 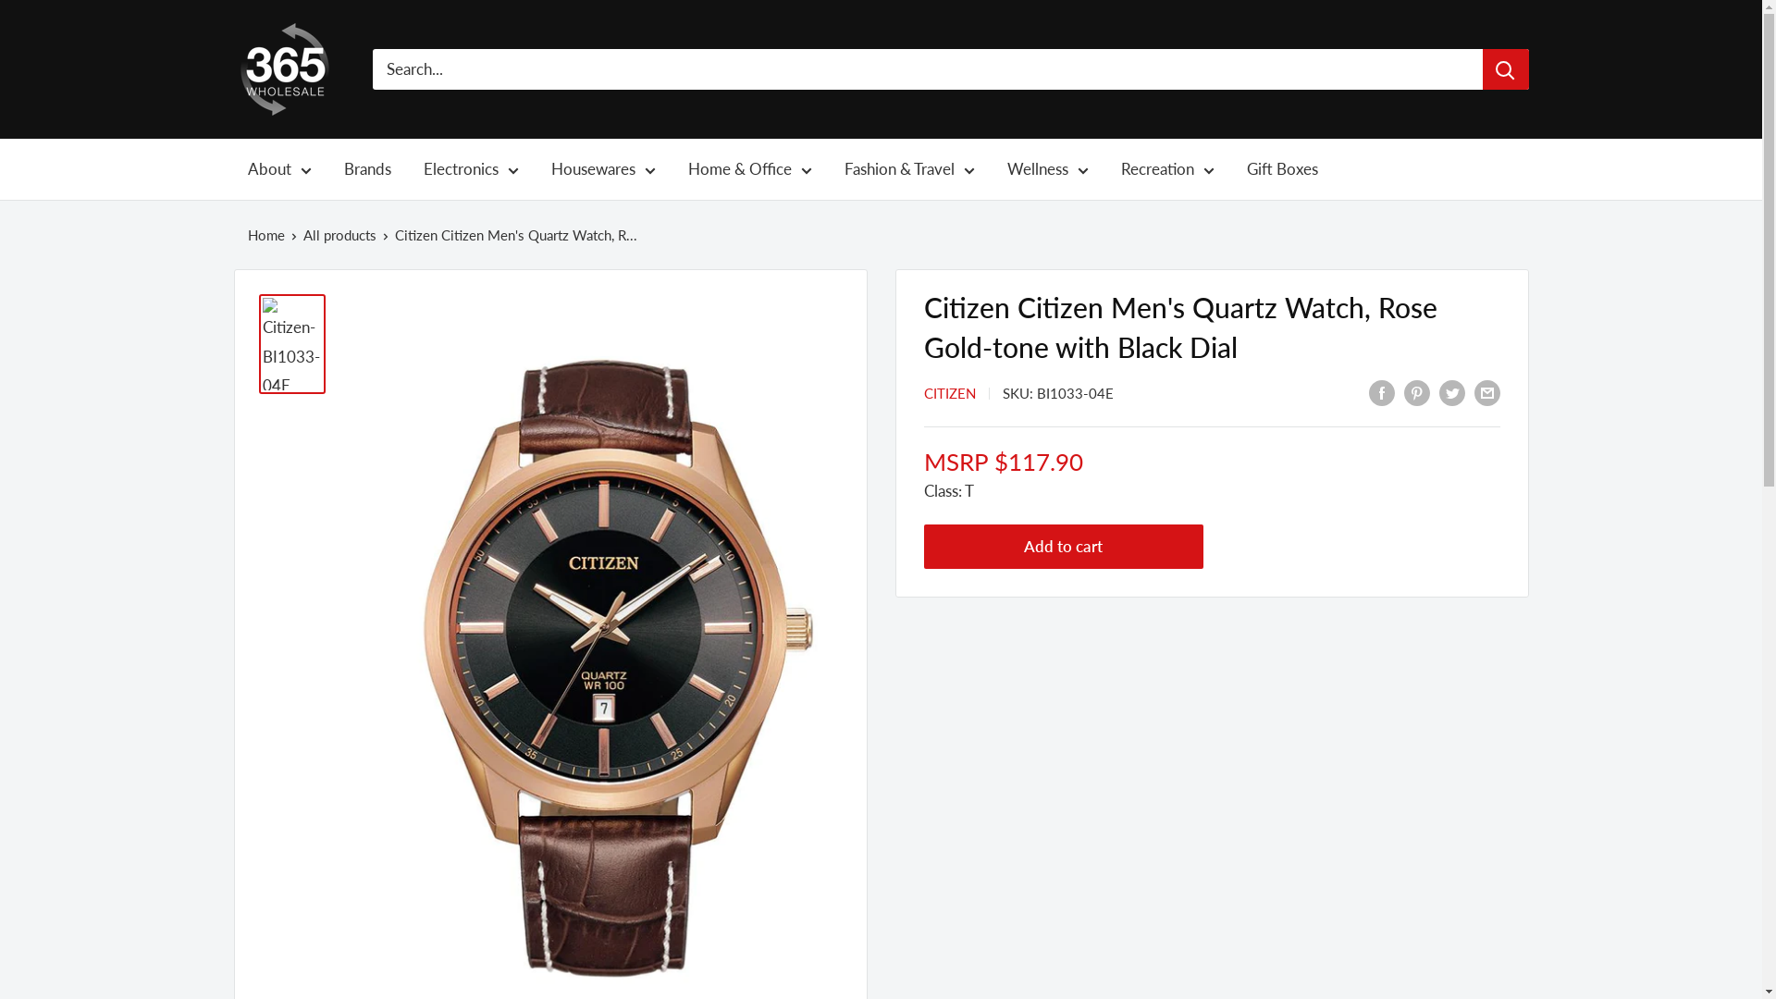 What do you see at coordinates (266, 235) in the screenshot?
I see `Home` at bounding box center [266, 235].